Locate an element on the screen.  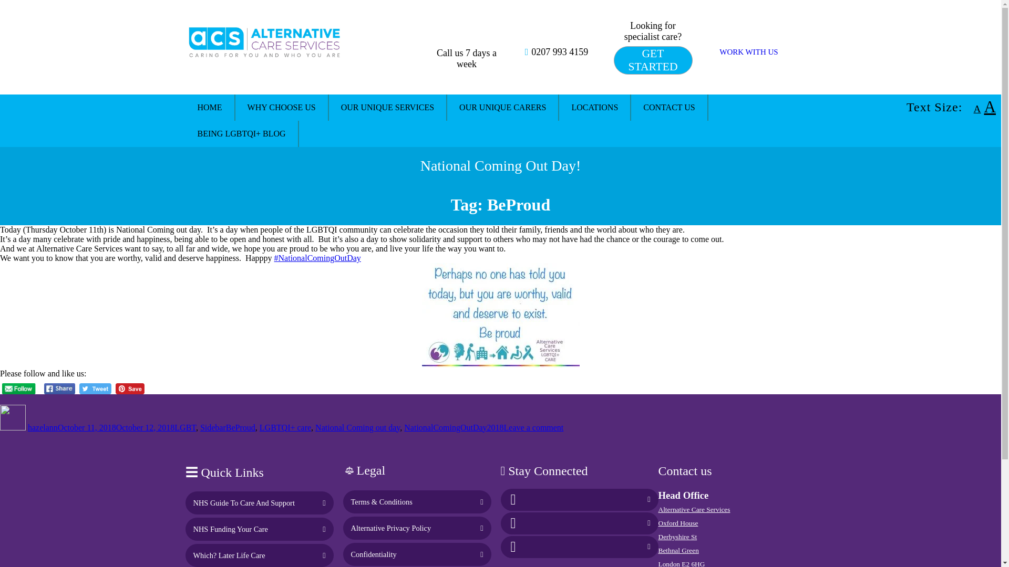
LOCATIONS is located at coordinates (595, 108).